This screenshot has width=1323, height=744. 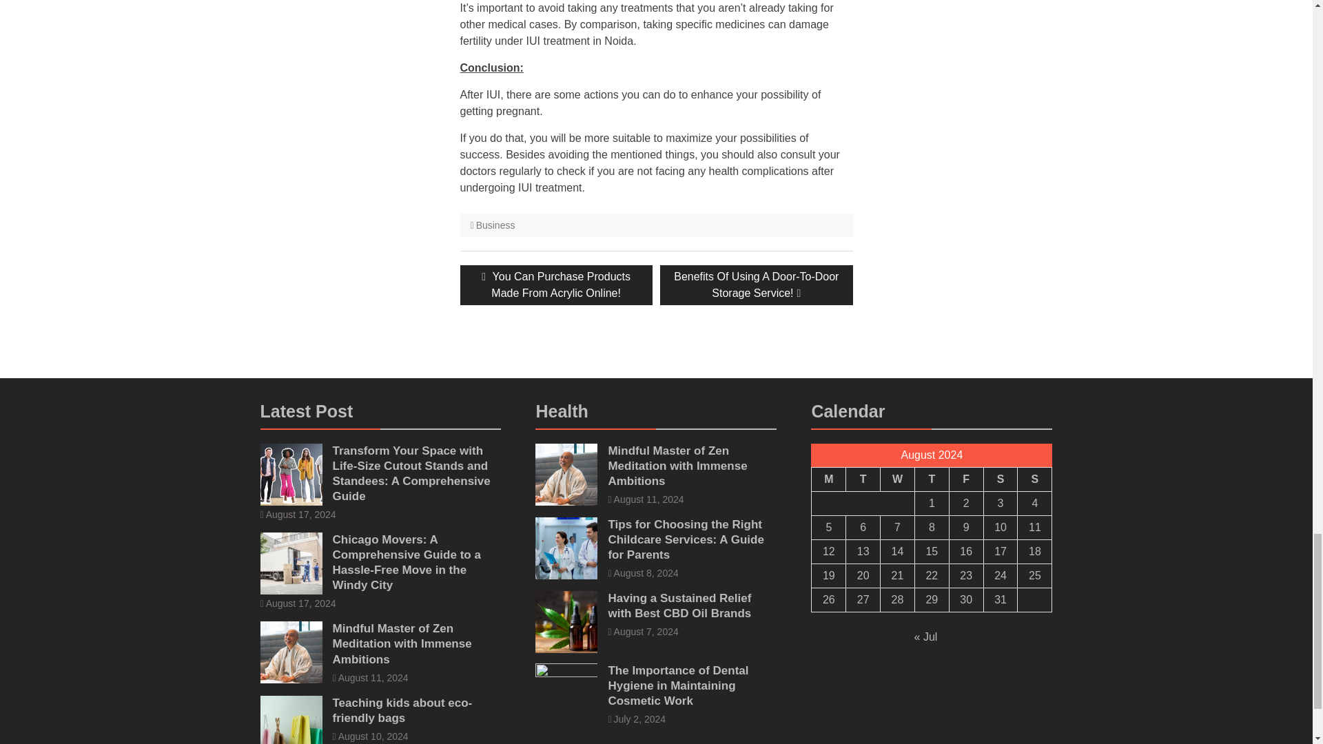 I want to click on Friday, so click(x=756, y=285).